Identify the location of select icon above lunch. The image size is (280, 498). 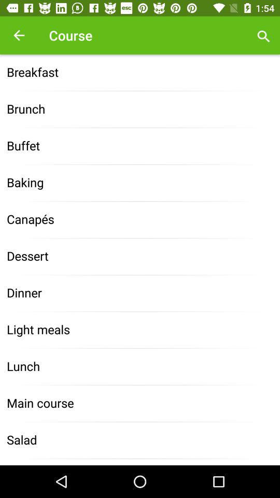
(140, 330).